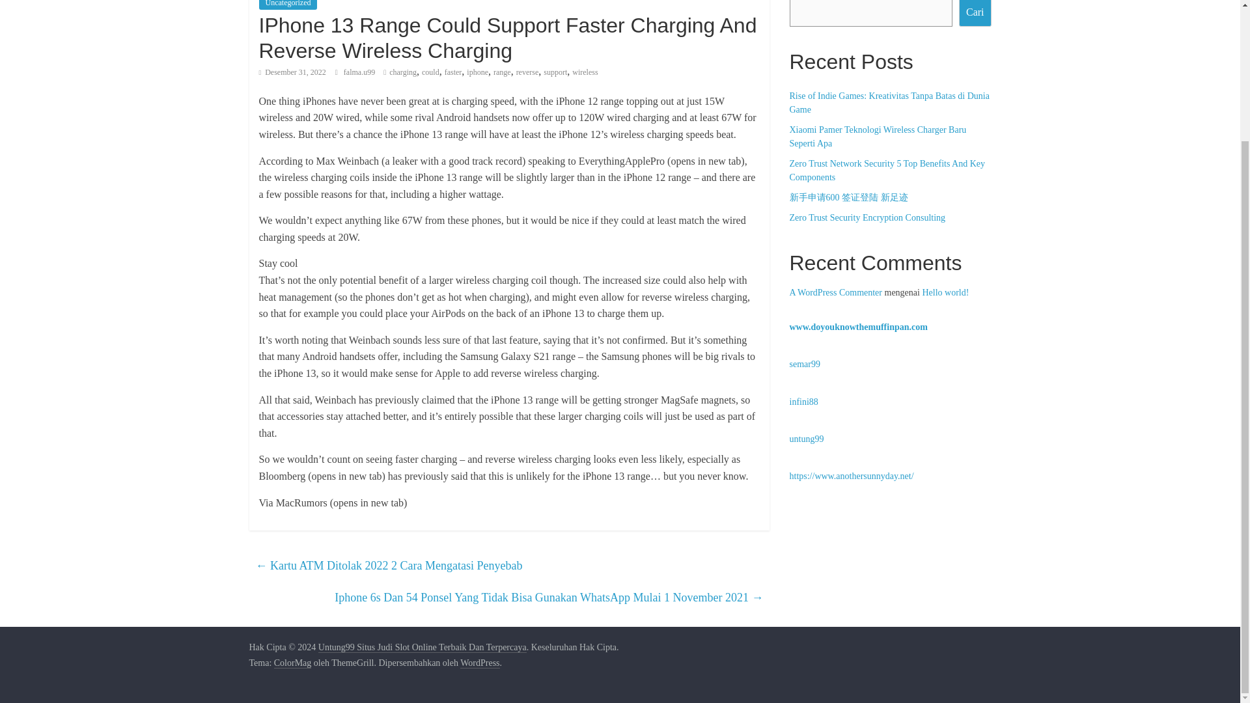 This screenshot has width=1250, height=703. Describe the element at coordinates (503, 72) in the screenshot. I see `range` at that location.